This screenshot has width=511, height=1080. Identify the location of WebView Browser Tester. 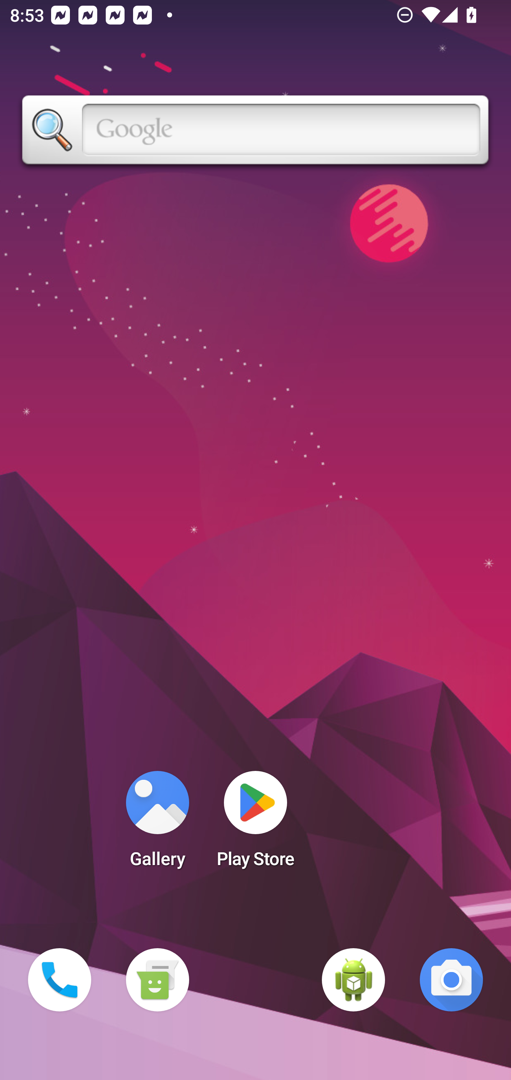
(353, 980).